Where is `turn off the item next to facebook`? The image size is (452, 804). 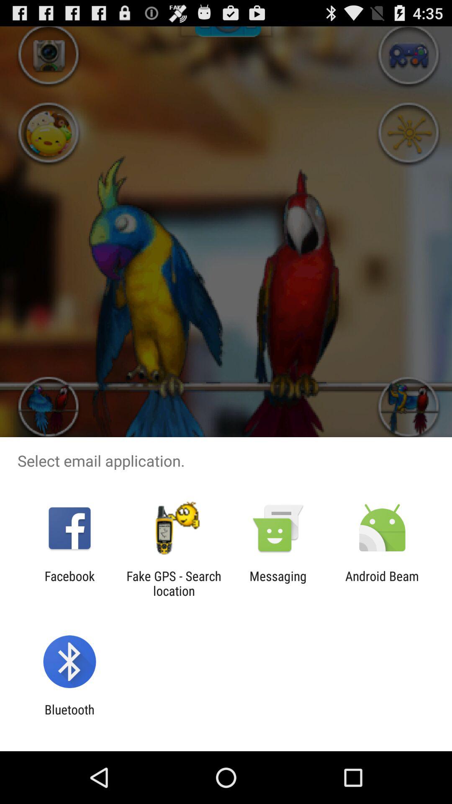
turn off the item next to facebook is located at coordinates (174, 583).